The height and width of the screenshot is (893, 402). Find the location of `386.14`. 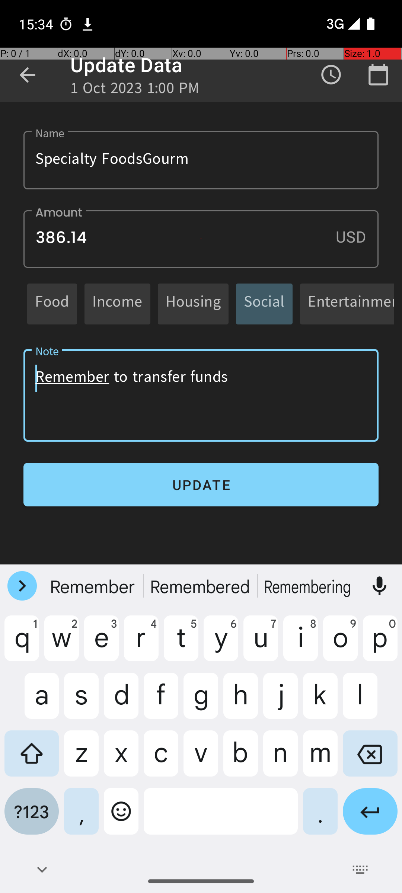

386.14 is located at coordinates (201, 239).